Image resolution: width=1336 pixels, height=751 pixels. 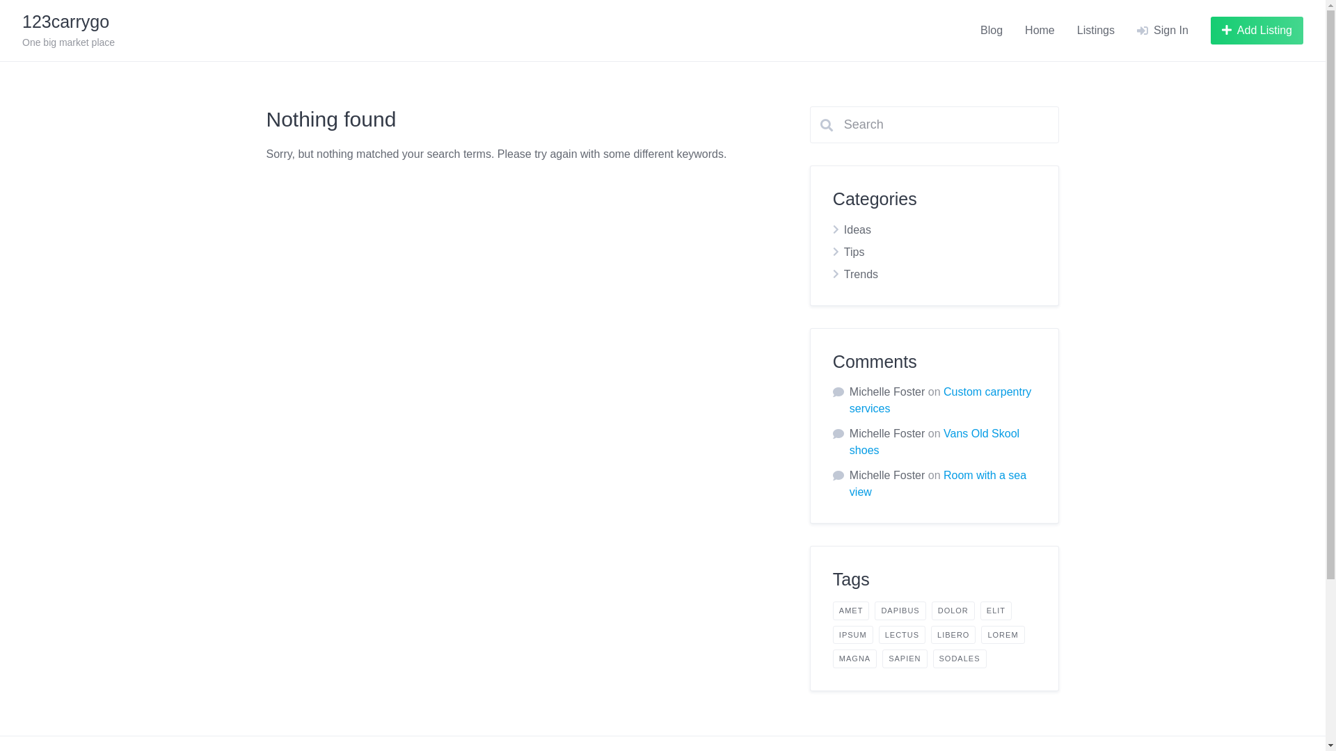 I want to click on Listings, so click(x=1096, y=31).